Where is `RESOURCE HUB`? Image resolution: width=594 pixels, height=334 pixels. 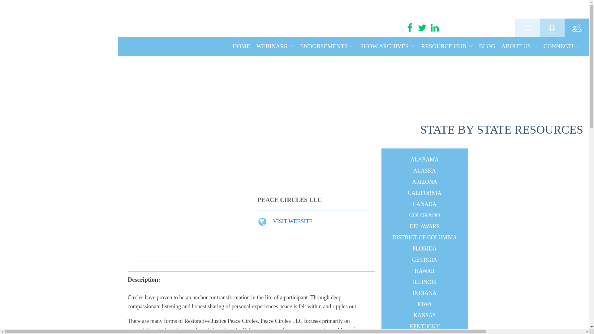
RESOURCE HUB is located at coordinates (447, 46).